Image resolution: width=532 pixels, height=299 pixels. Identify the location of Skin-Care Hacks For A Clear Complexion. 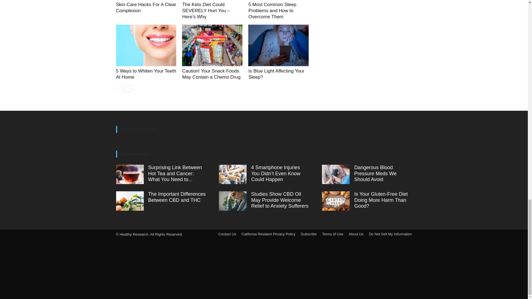
(146, 7).